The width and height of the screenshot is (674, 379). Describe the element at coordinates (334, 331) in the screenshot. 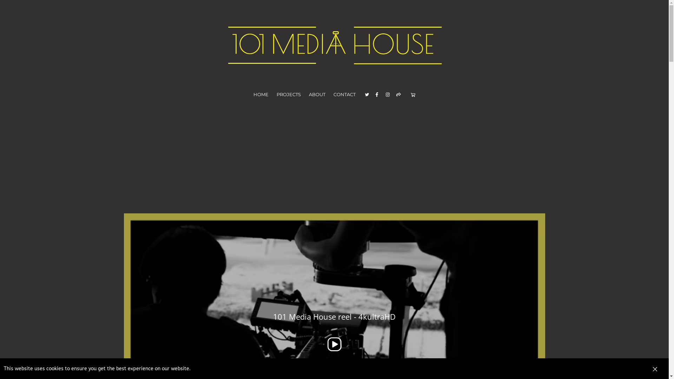

I see `101 Media House reel - 4kultraHD` at that location.